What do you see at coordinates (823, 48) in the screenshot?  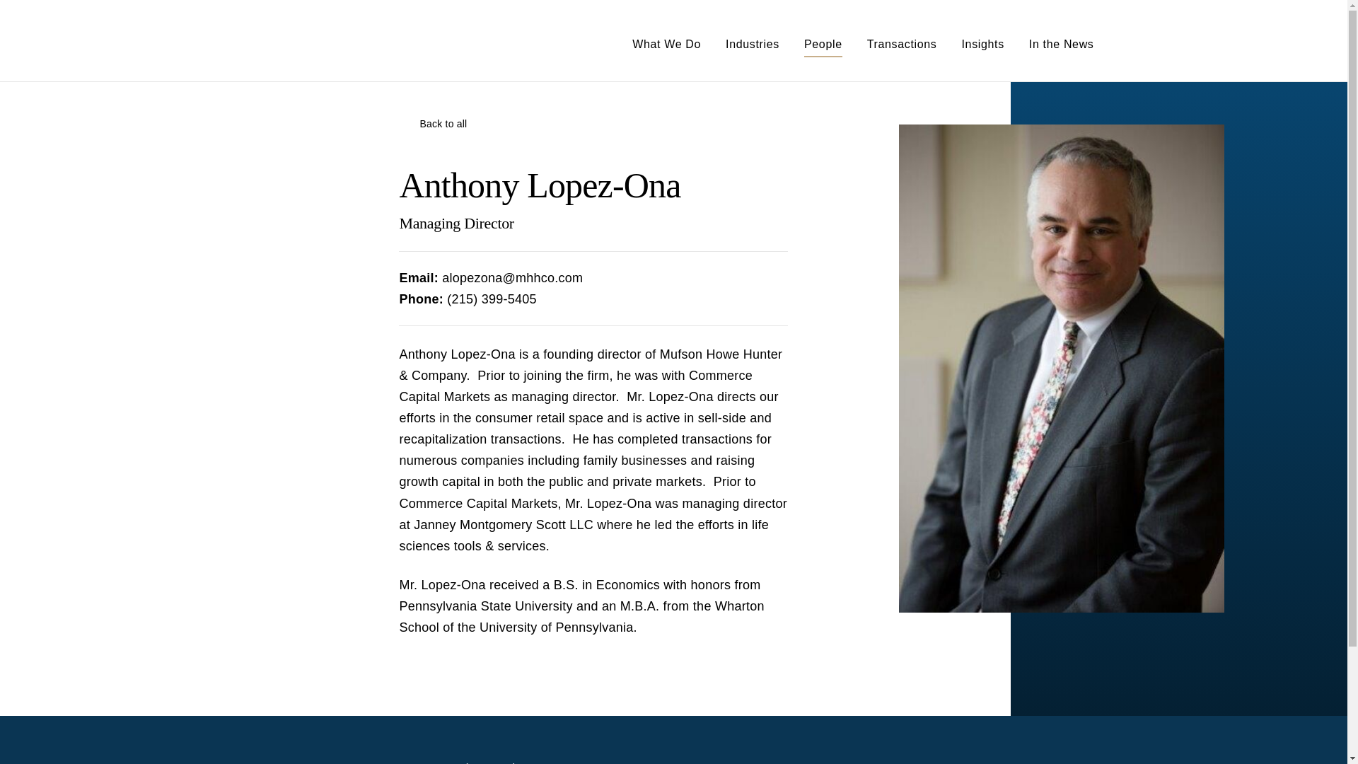 I see `People` at bounding box center [823, 48].